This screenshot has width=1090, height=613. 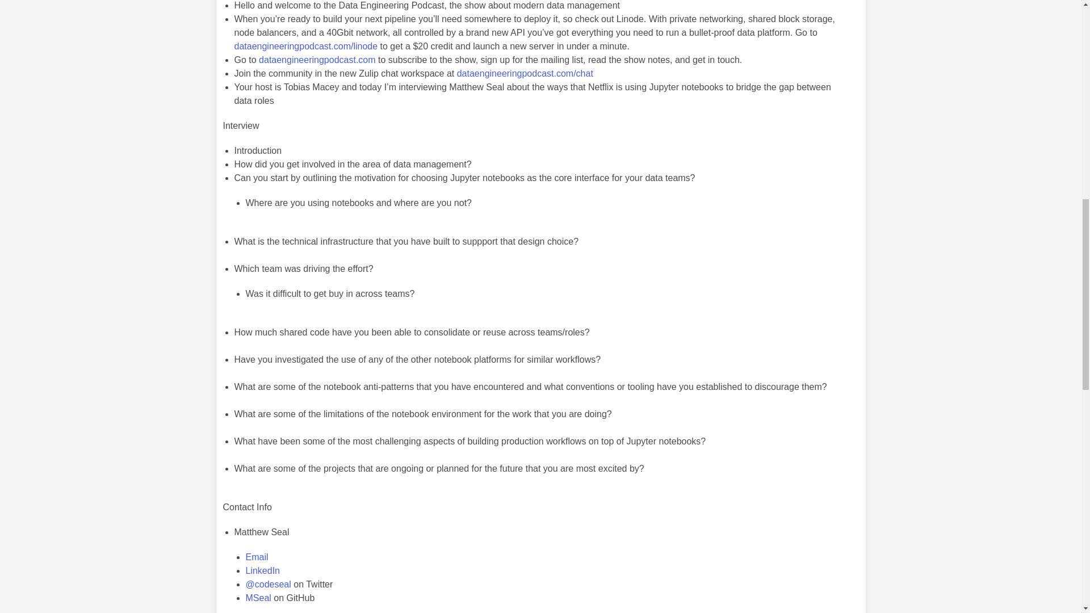 What do you see at coordinates (258, 598) in the screenshot?
I see `MSeal` at bounding box center [258, 598].